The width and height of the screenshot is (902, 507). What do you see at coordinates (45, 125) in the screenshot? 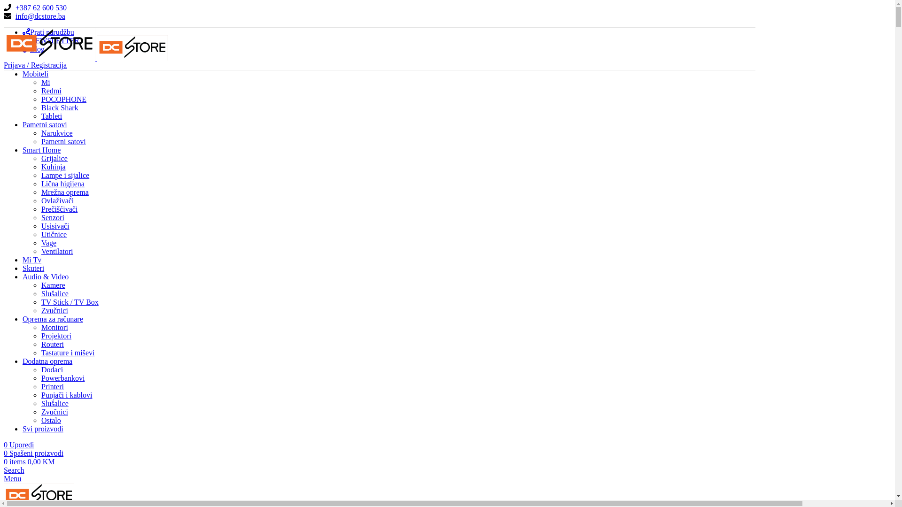
I see `Pametni satovi` at bounding box center [45, 125].